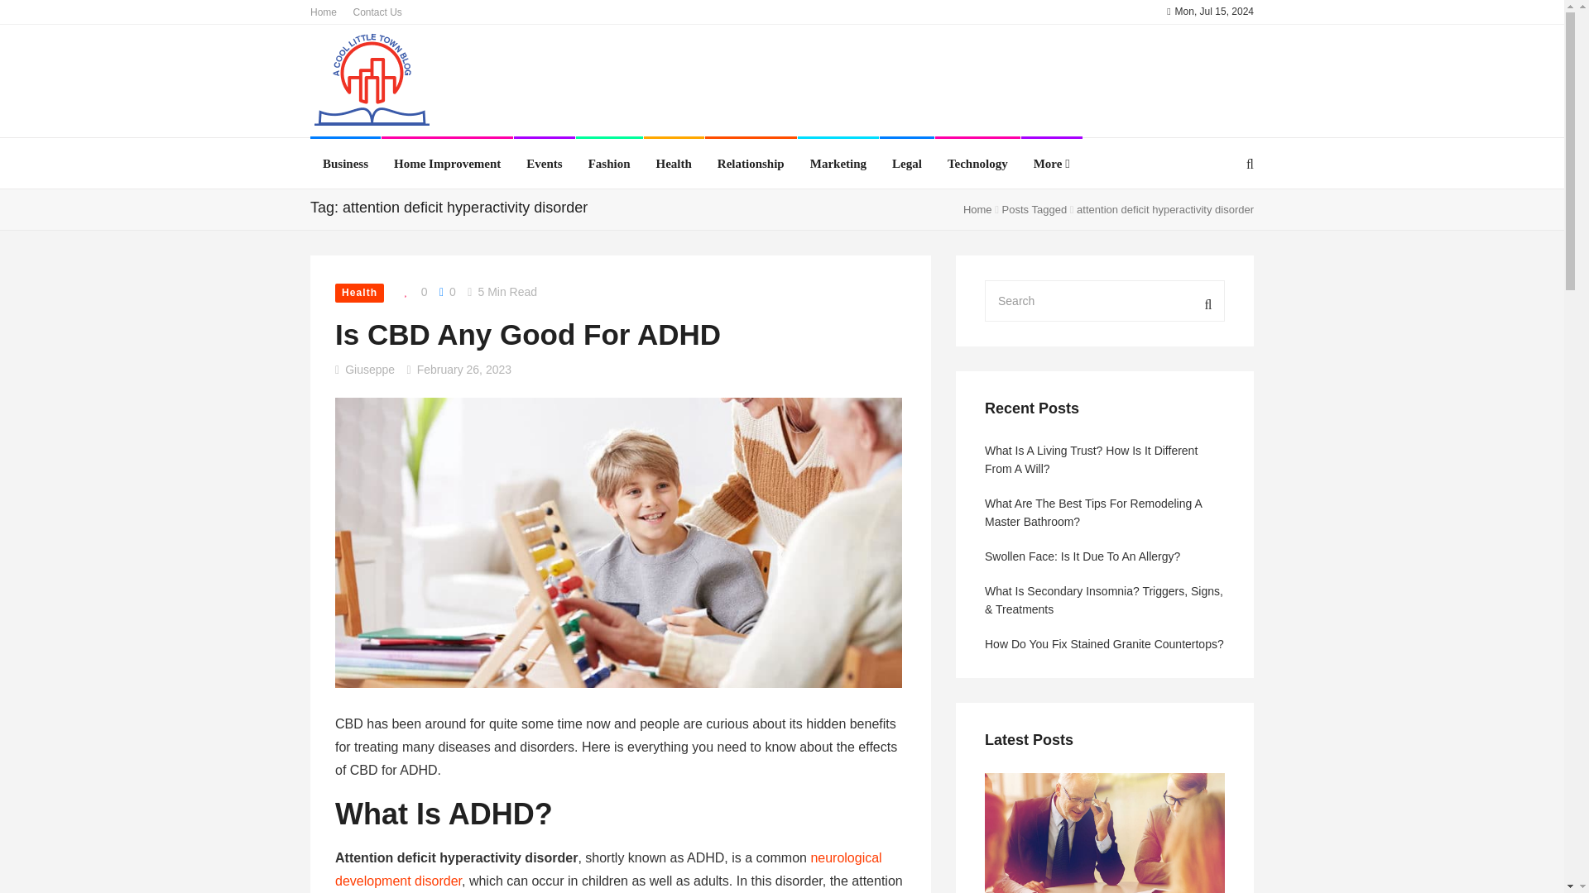 The image size is (1589, 893). What do you see at coordinates (345, 164) in the screenshot?
I see `Business` at bounding box center [345, 164].